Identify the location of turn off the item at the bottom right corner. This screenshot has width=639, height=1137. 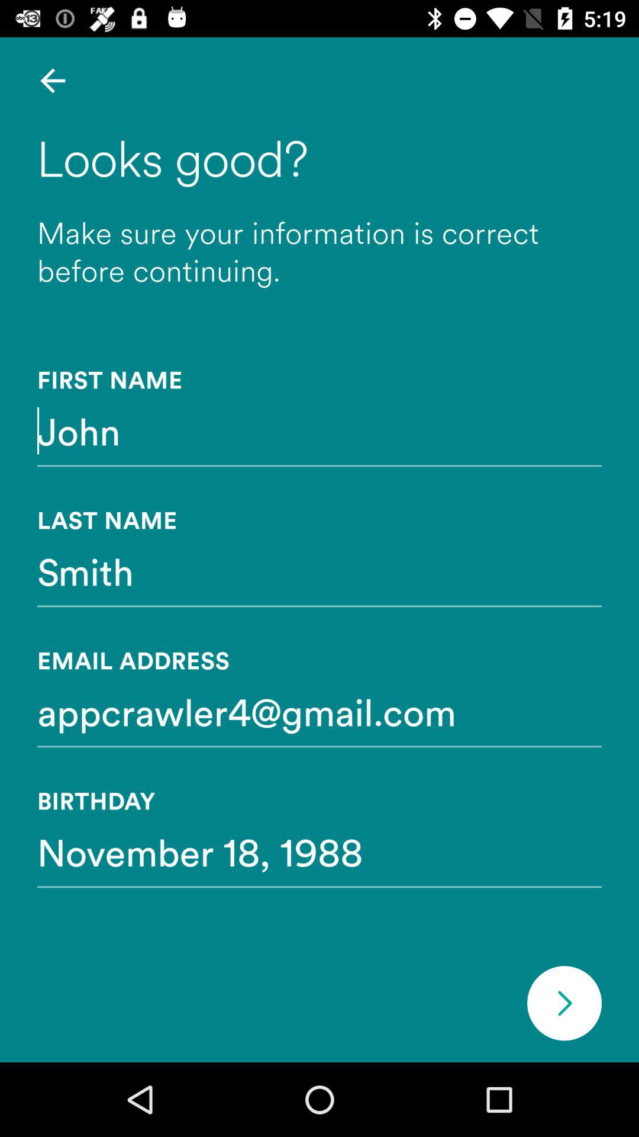
(564, 1003).